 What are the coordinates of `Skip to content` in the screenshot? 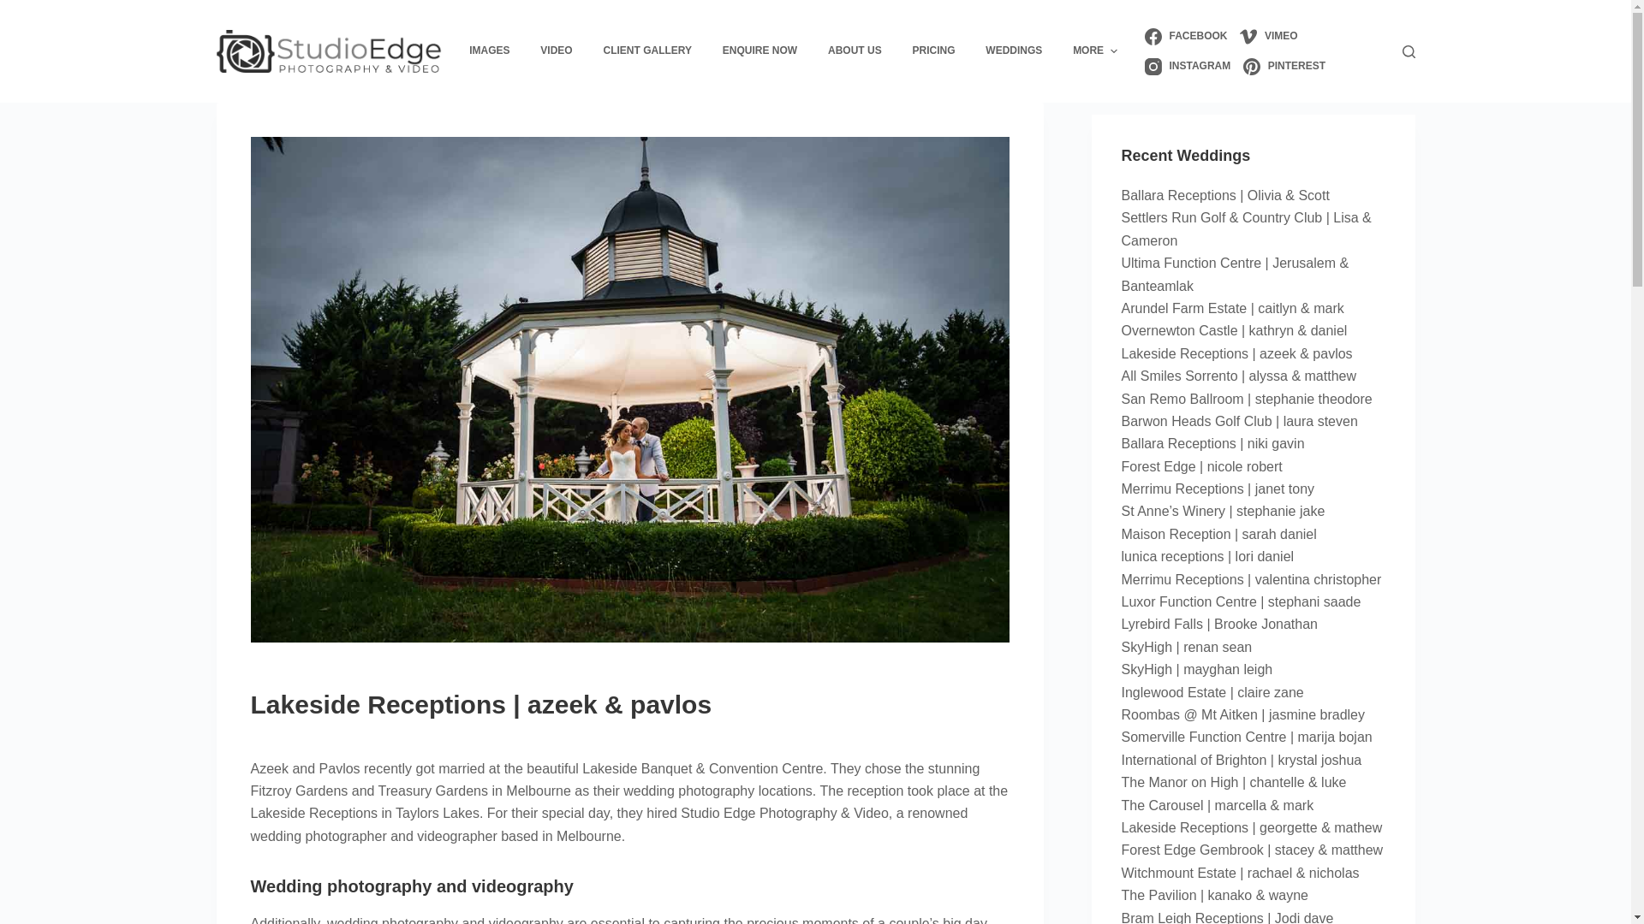 It's located at (17, 9).